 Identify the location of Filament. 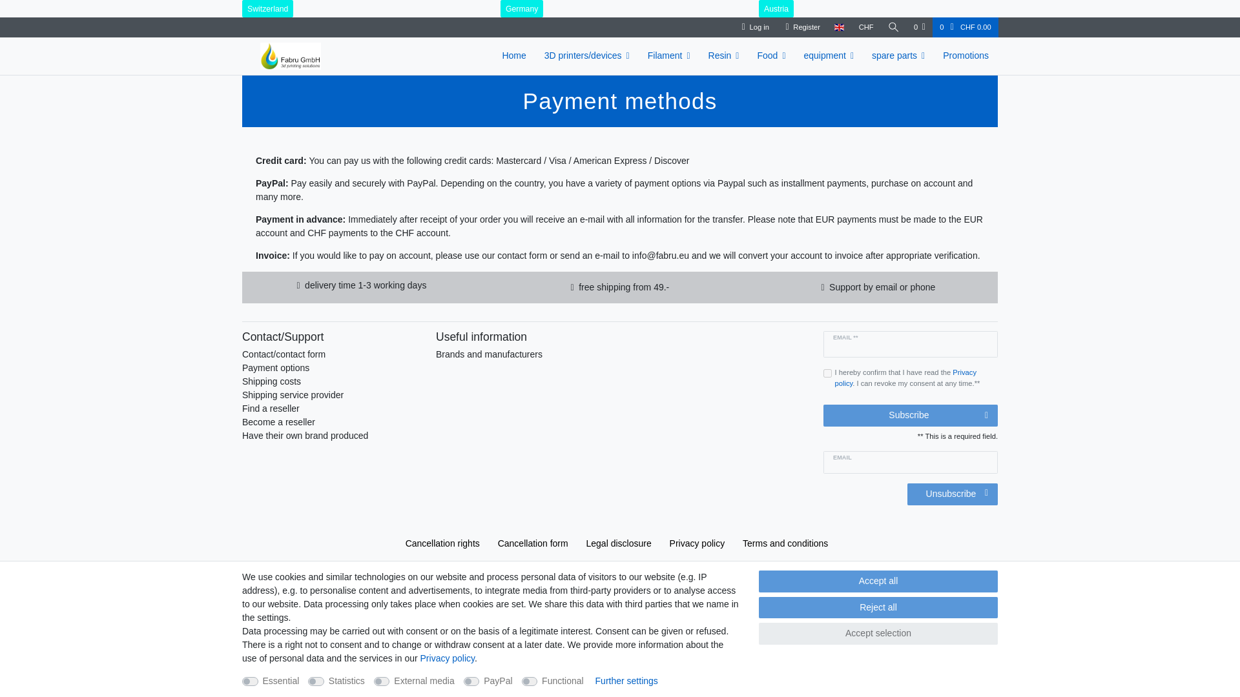
(668, 56).